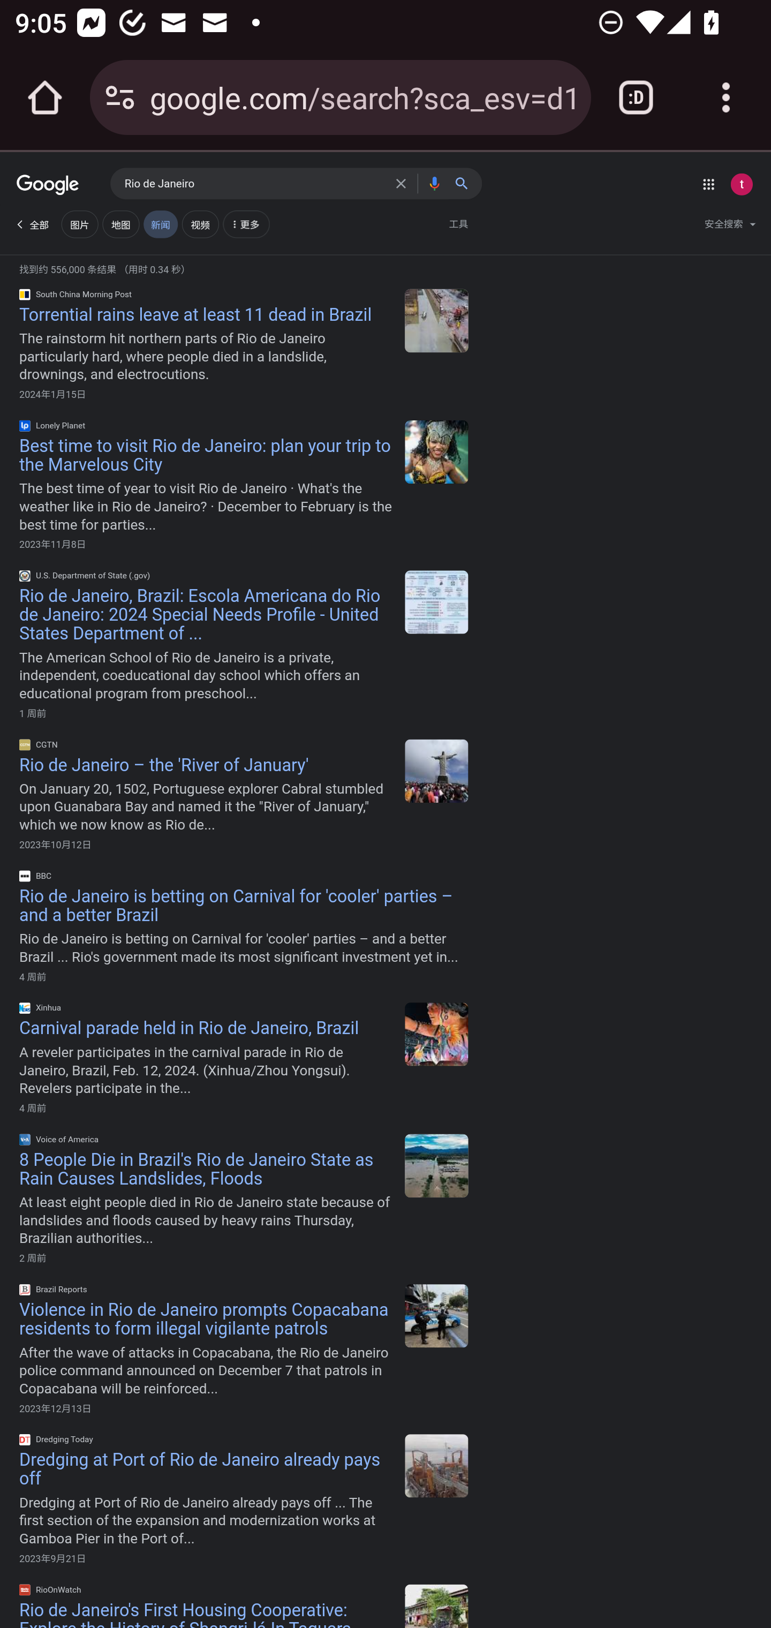 Image resolution: width=771 pixels, height=1628 pixels. I want to click on 安全搜索, so click(729, 226).